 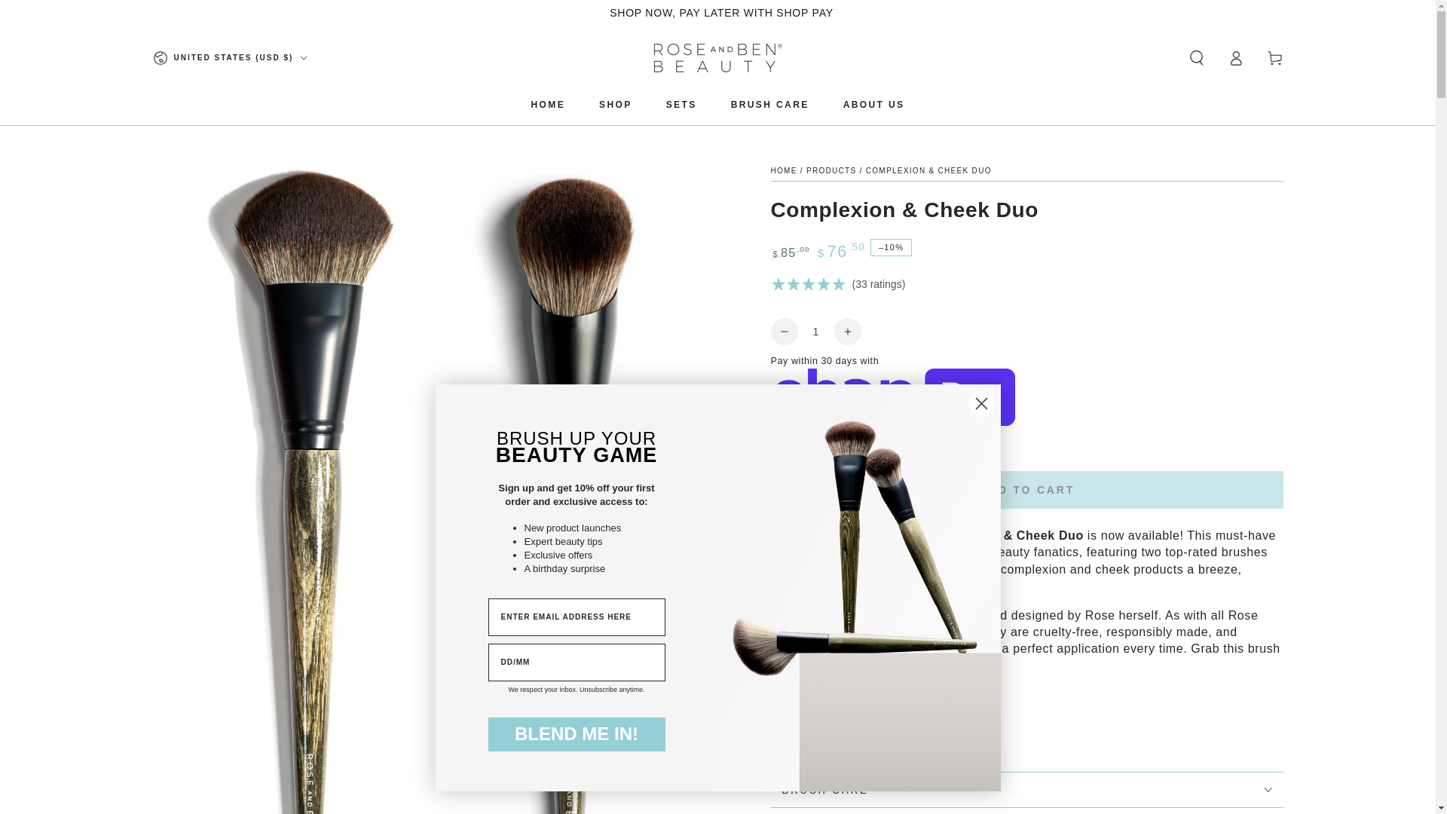 What do you see at coordinates (815, 332) in the screenshot?
I see `1` at bounding box center [815, 332].